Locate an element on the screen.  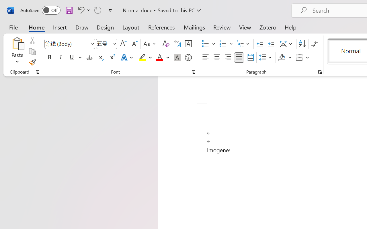
Distributed is located at coordinates (250, 58).